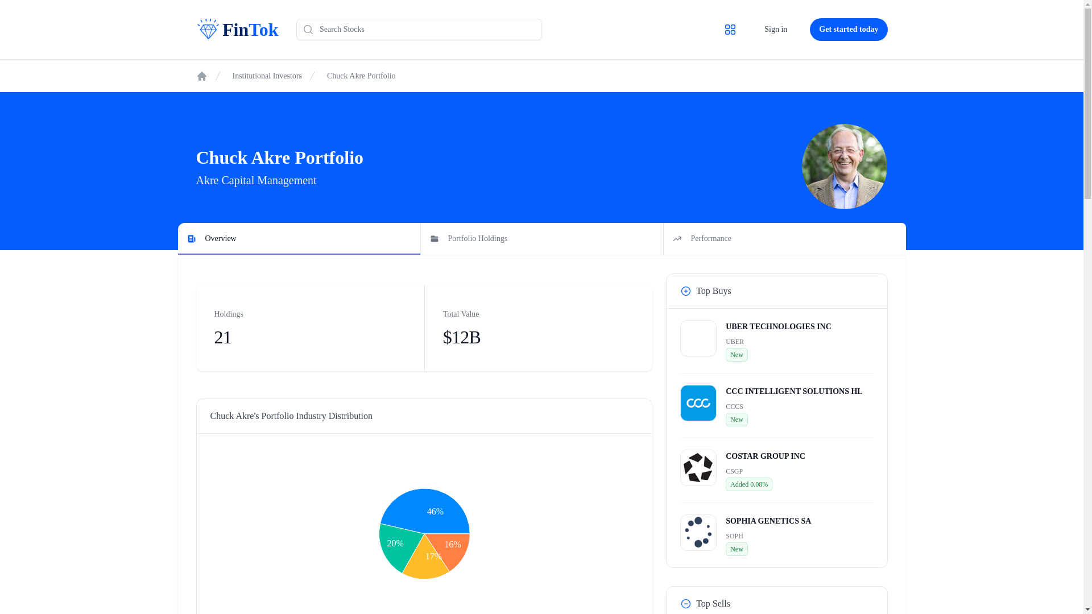 Image resolution: width=1092 pixels, height=614 pixels. I want to click on Overview, so click(201, 76).